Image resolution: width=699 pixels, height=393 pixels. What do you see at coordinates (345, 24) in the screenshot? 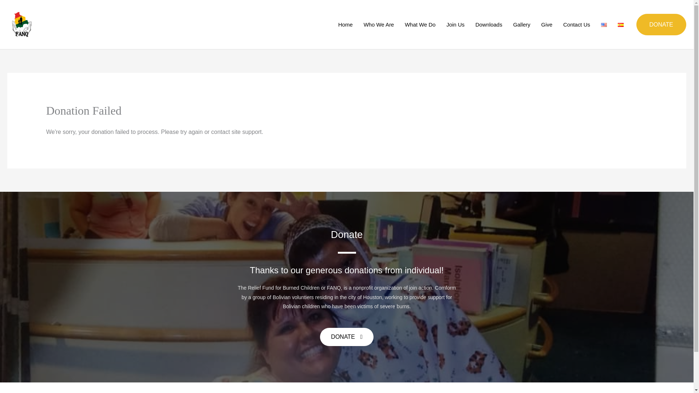
I see `Home` at bounding box center [345, 24].